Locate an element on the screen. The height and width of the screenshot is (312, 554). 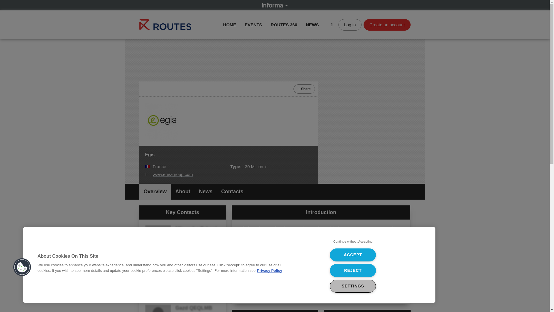
EVENTS is located at coordinates (253, 25).